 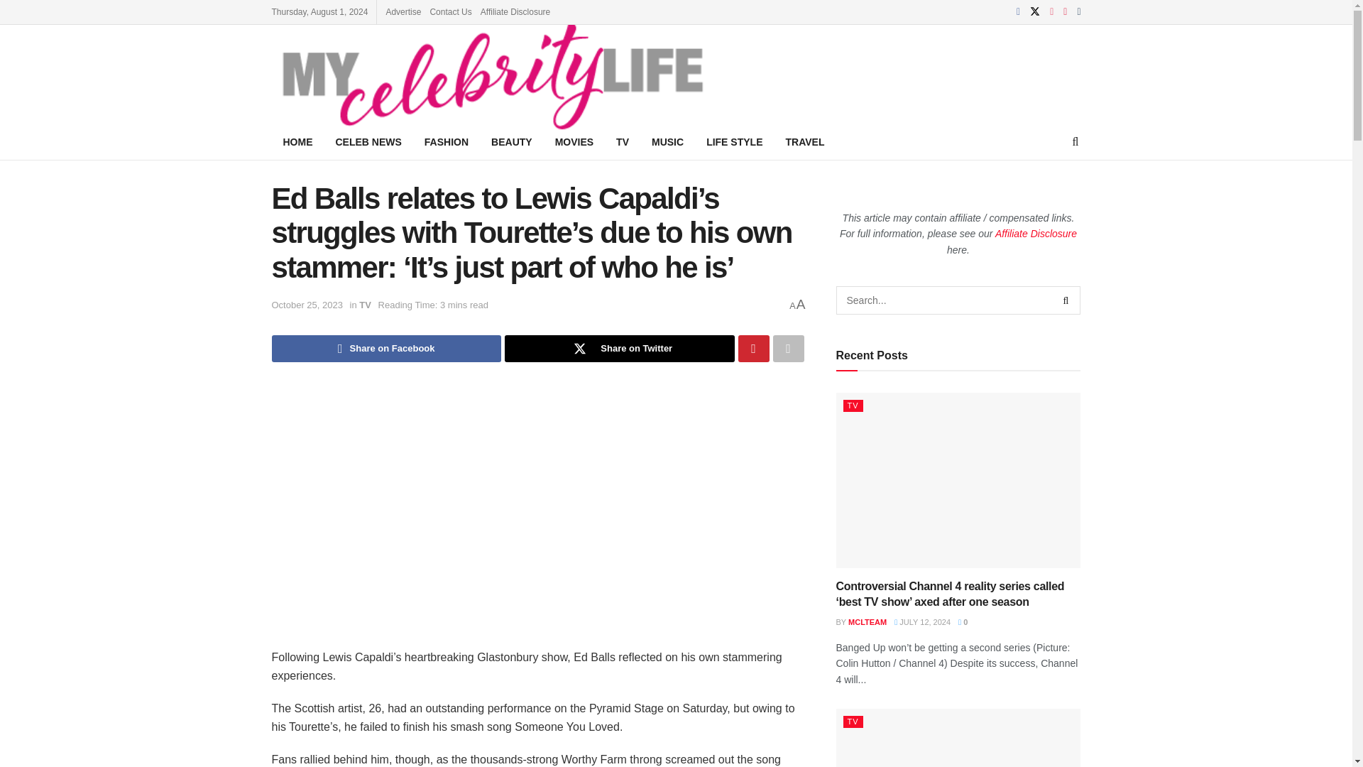 I want to click on Contact Us, so click(x=450, y=11).